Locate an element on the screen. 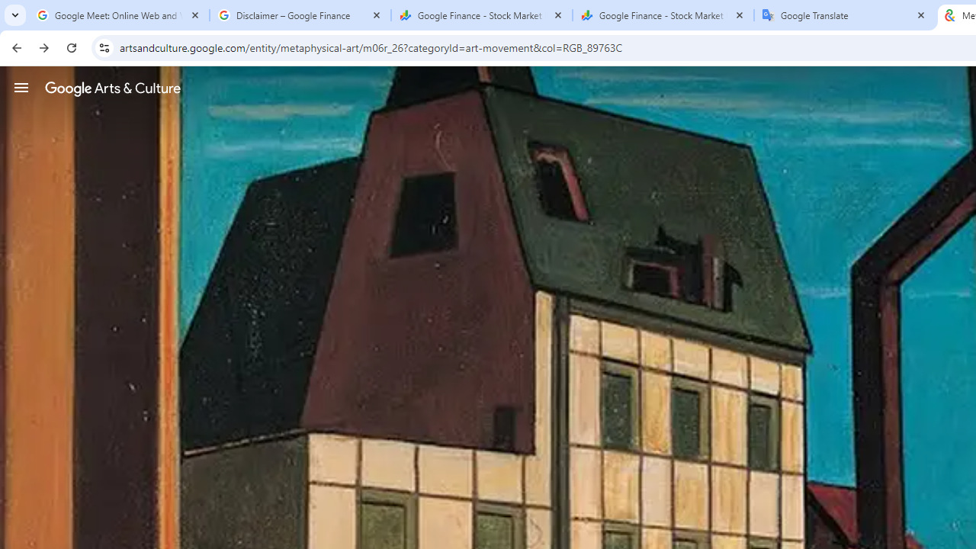  Menu is located at coordinates (21, 87).